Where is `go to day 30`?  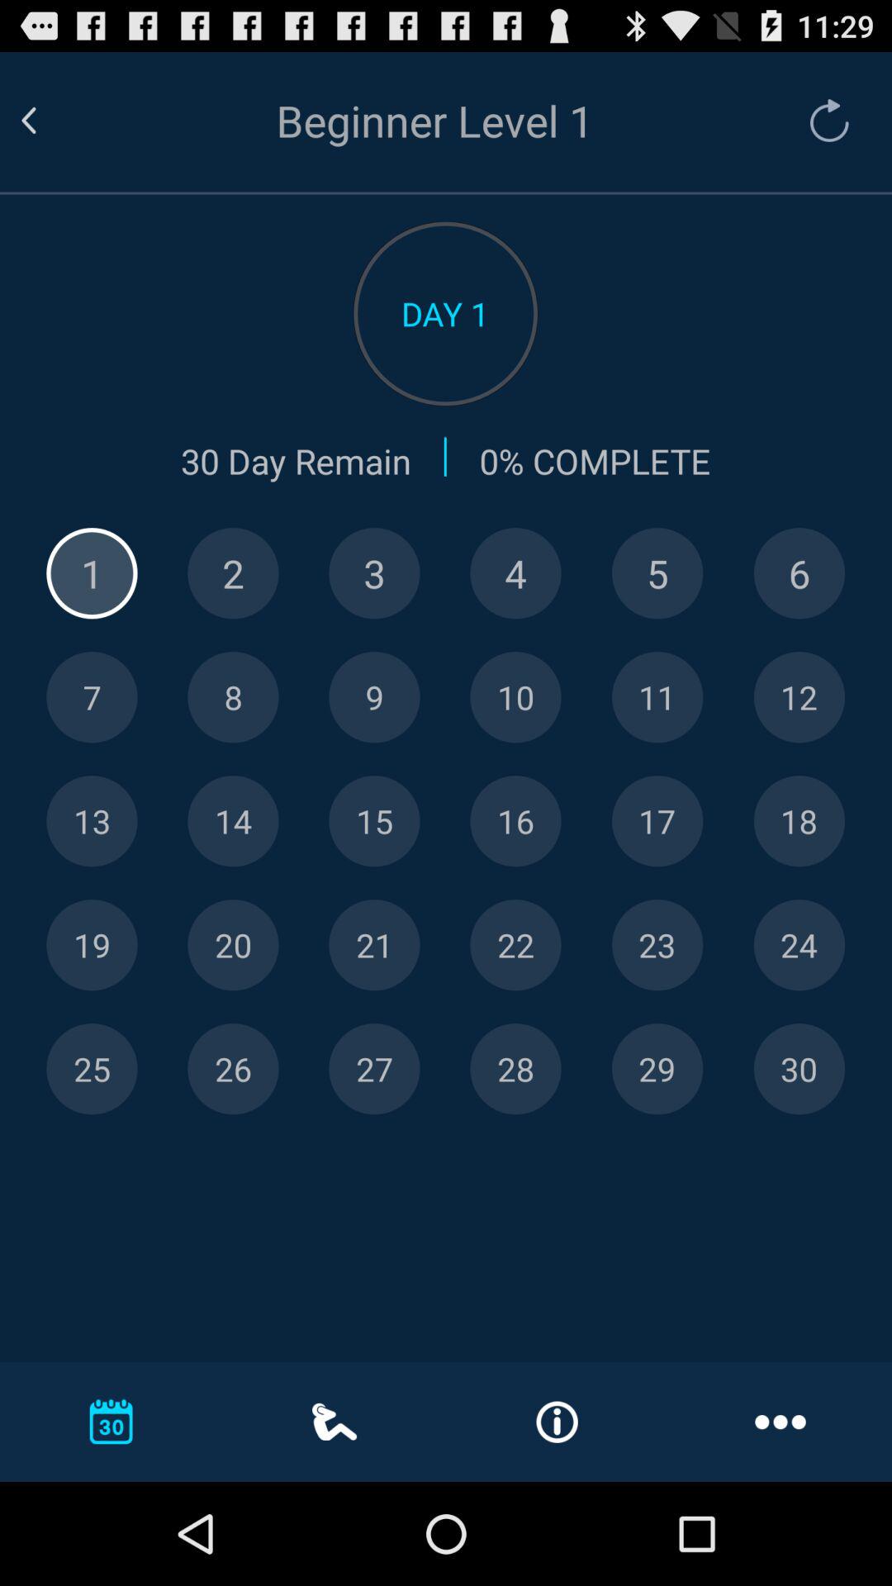
go to day 30 is located at coordinates (799, 1069).